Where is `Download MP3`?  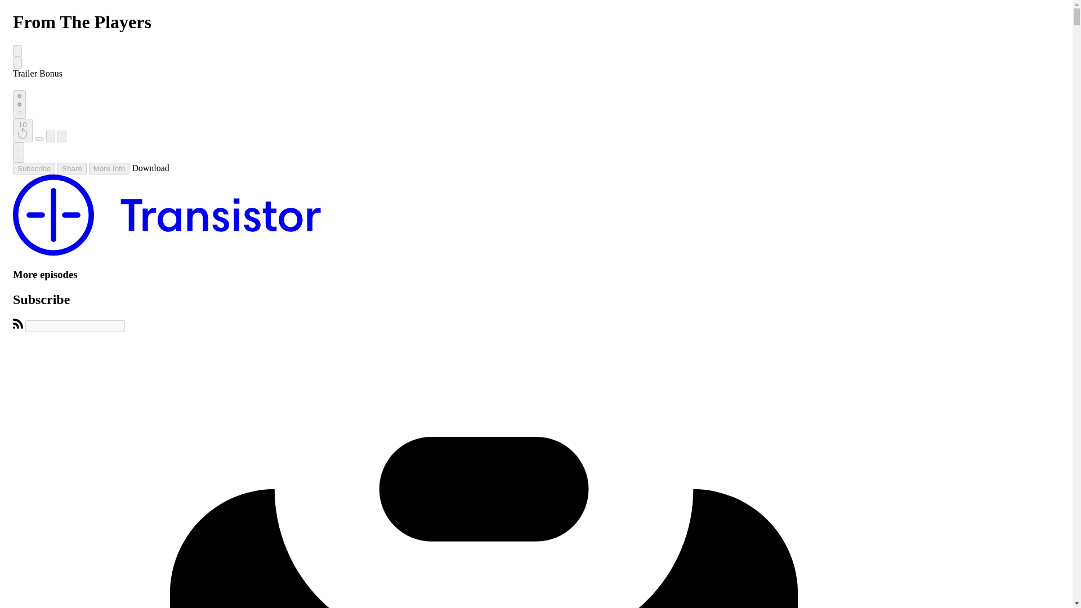
Download MP3 is located at coordinates (151, 168).